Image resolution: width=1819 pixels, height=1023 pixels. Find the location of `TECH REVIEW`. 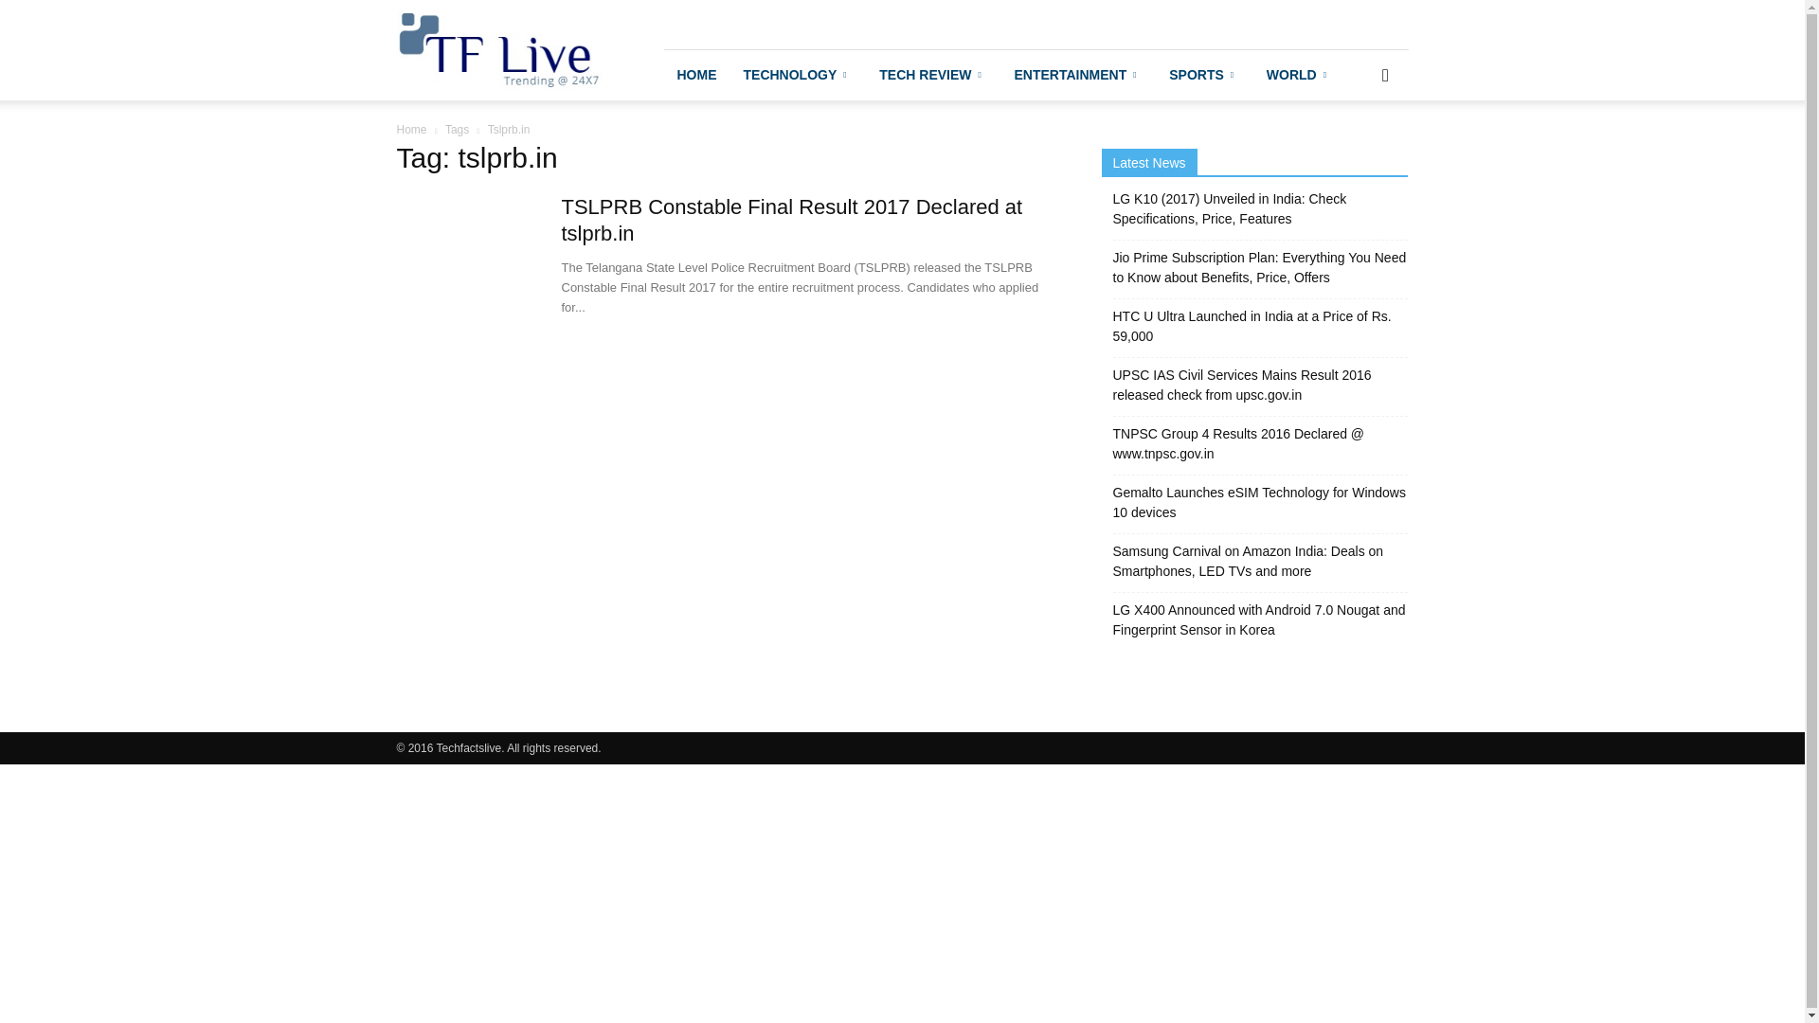

TECH REVIEW is located at coordinates (932, 74).